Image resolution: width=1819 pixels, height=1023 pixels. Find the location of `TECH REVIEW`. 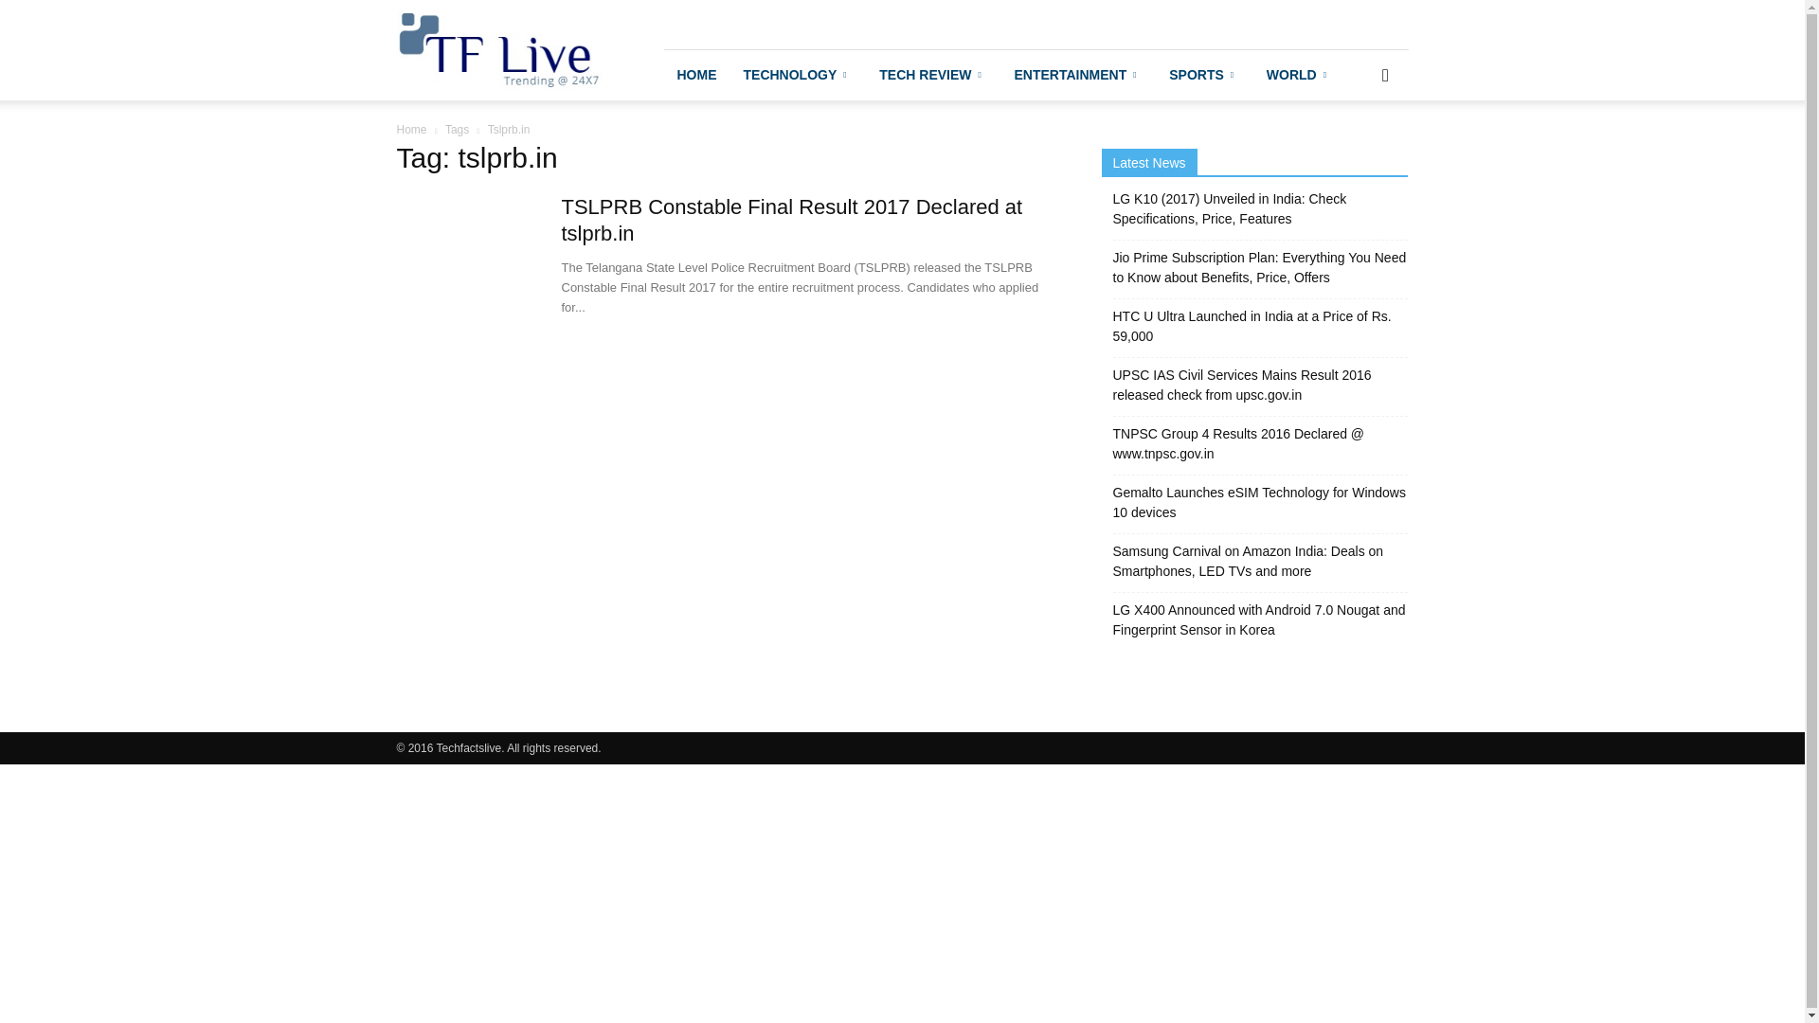

TECH REVIEW is located at coordinates (932, 74).